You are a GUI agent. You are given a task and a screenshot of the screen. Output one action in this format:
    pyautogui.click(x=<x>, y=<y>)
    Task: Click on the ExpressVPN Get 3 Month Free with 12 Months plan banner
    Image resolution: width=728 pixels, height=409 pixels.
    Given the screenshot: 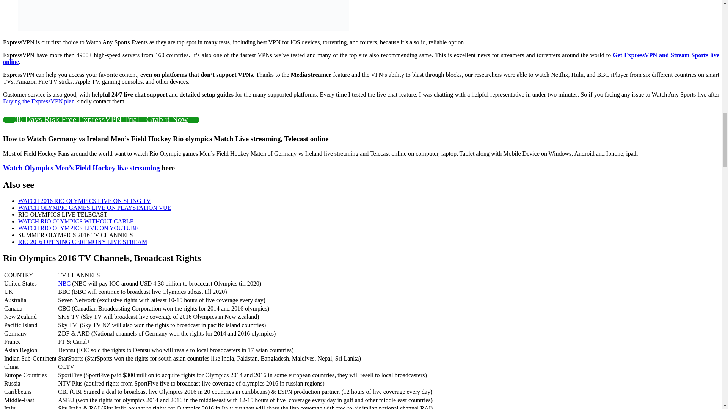 What is the action you would take?
    pyautogui.click(x=184, y=16)
    